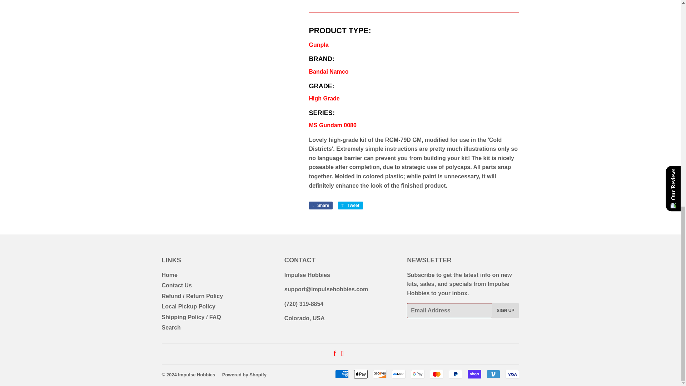 The height and width of the screenshot is (386, 686). I want to click on Meta Pay, so click(398, 374).